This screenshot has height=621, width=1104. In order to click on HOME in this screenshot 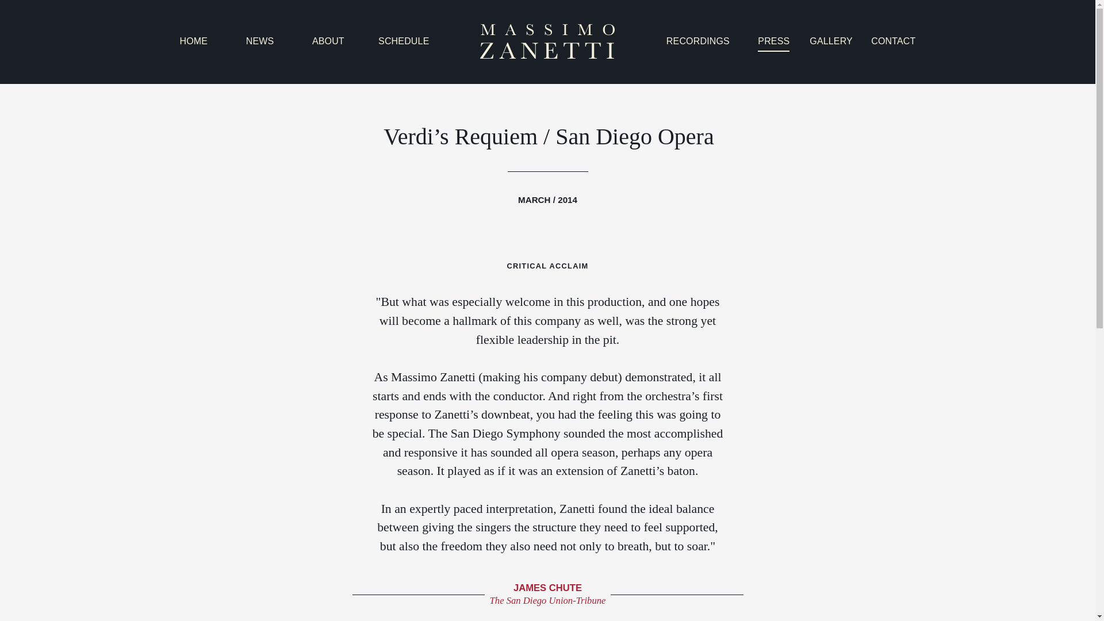, I will do `click(193, 41)`.